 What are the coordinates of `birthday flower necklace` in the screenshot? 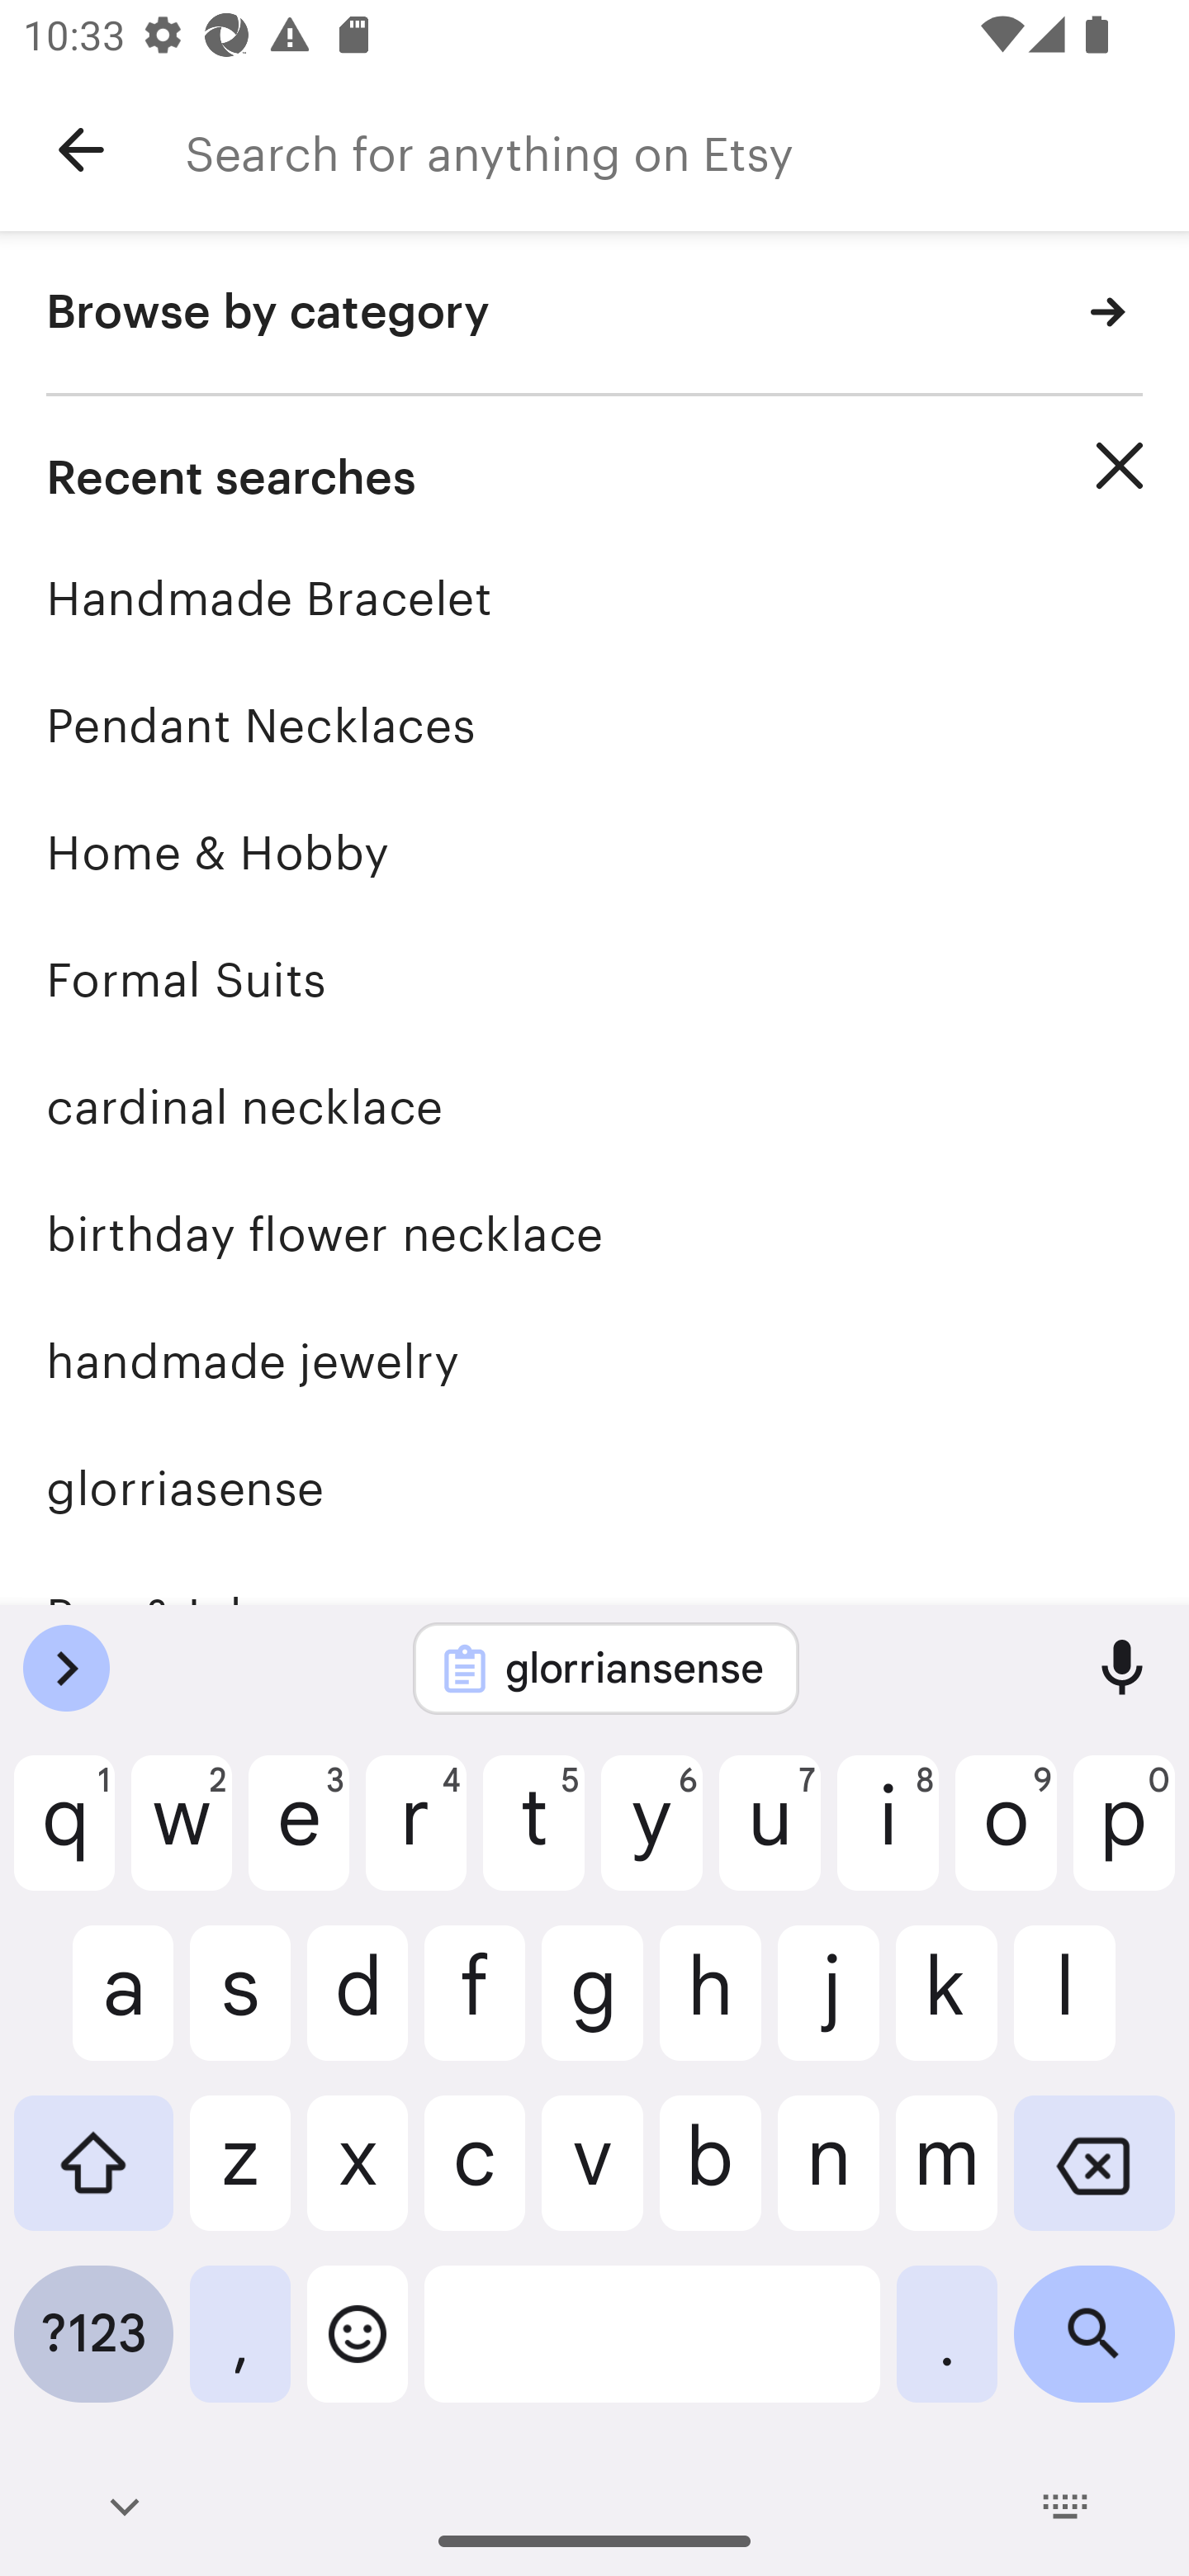 It's located at (594, 1234).